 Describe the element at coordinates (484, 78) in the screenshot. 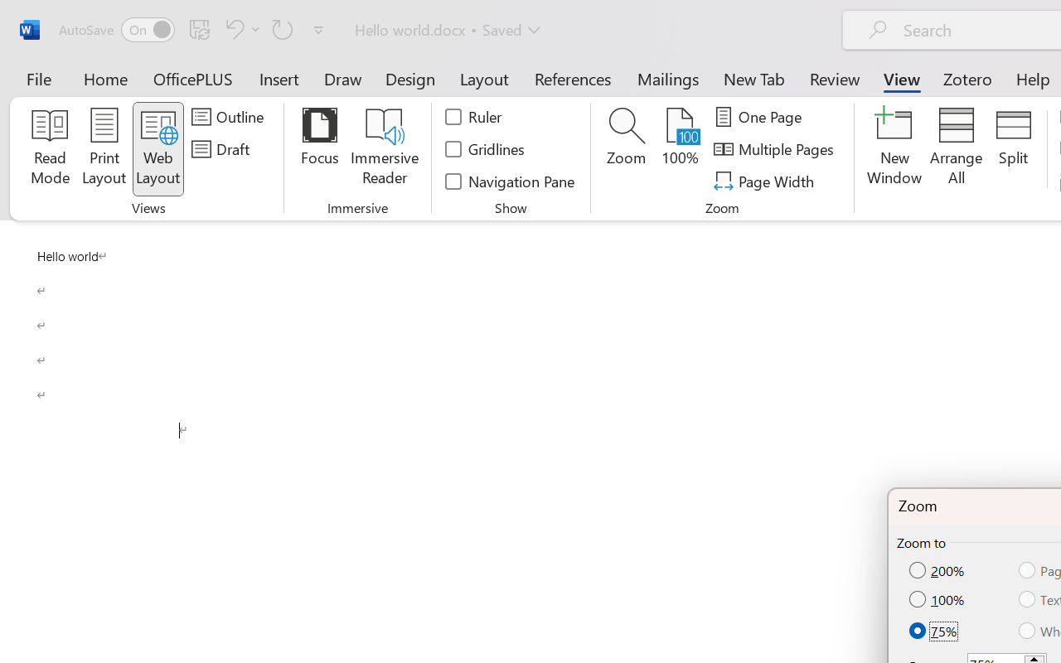

I see `Layout` at that location.